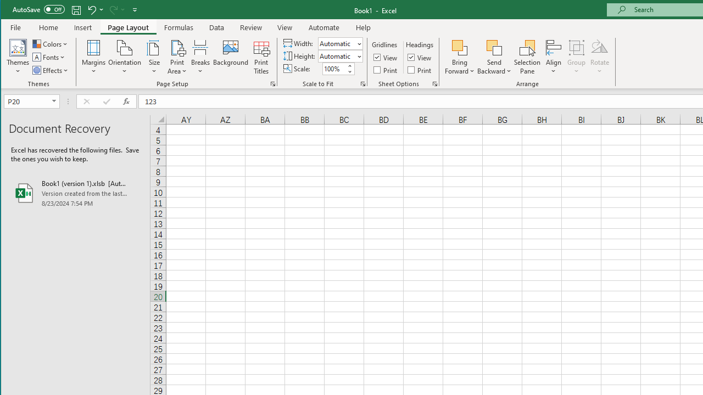  Describe the element at coordinates (83, 27) in the screenshot. I see `Insert` at that location.